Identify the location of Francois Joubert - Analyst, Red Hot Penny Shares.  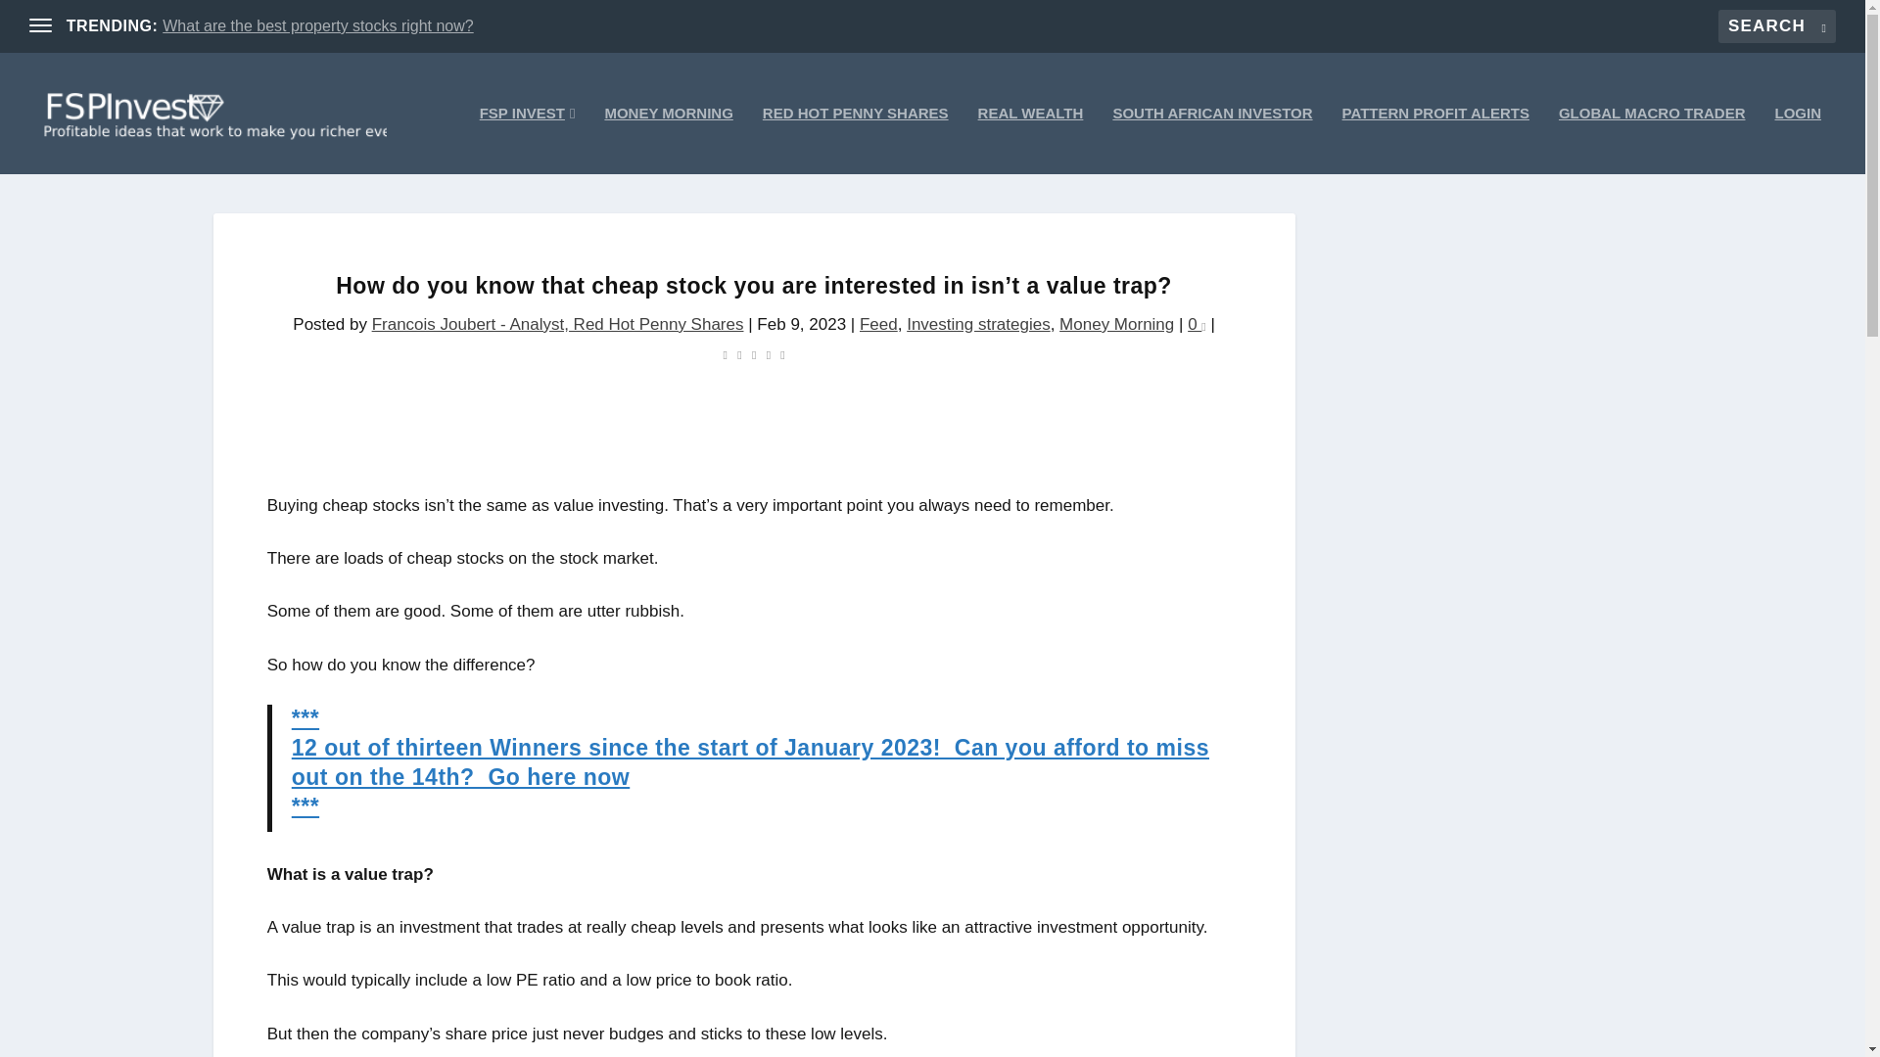
(558, 324).